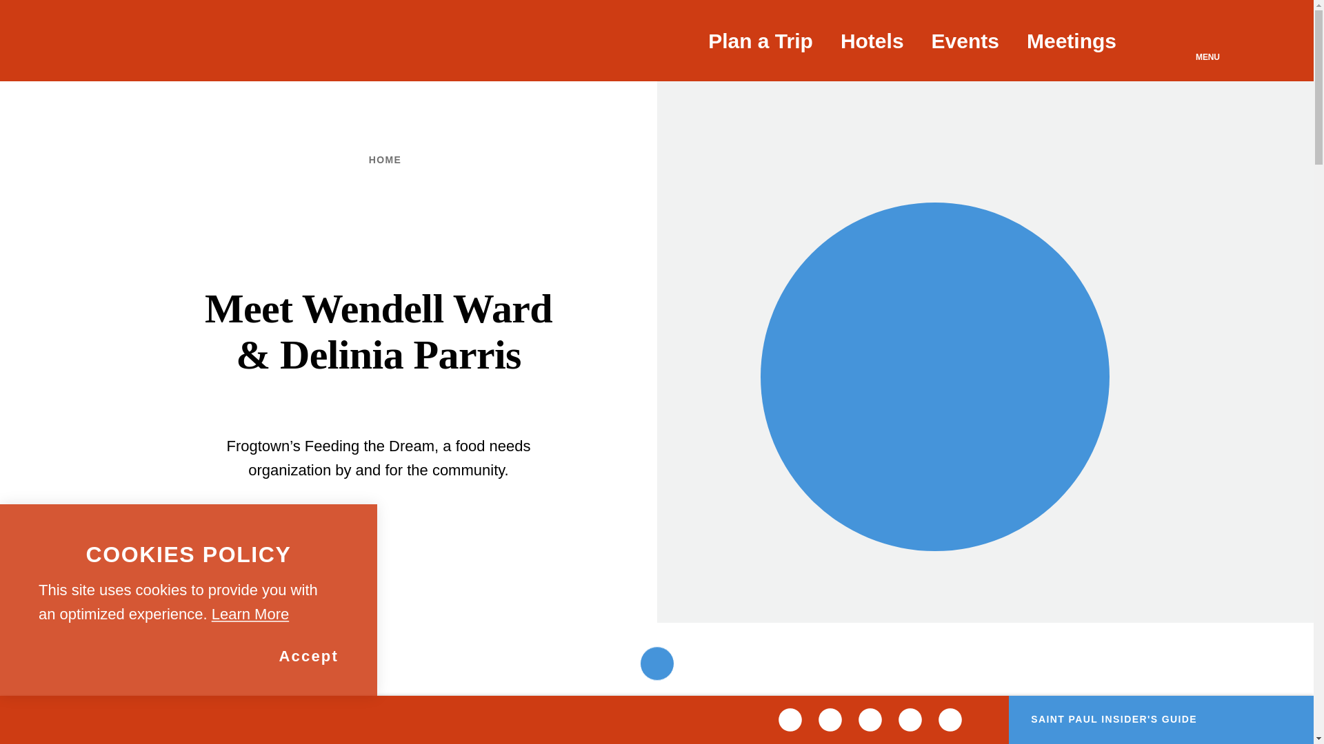 The width and height of the screenshot is (1324, 744). I want to click on Hotels, so click(872, 40).